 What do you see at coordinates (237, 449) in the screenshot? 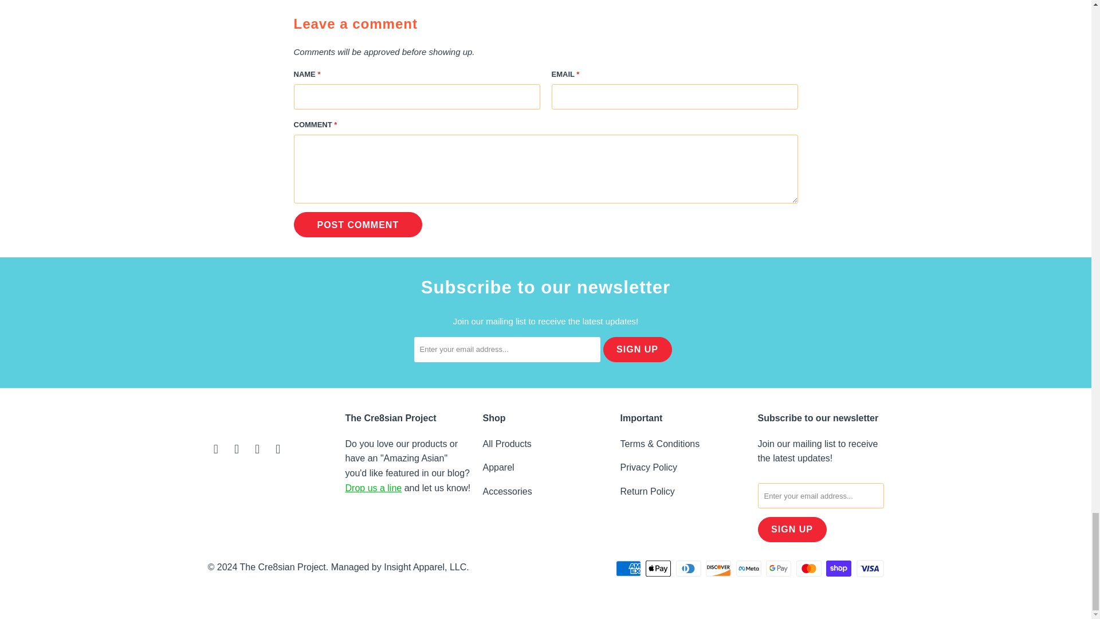
I see `The Cre8sian Project on Facebook` at bounding box center [237, 449].